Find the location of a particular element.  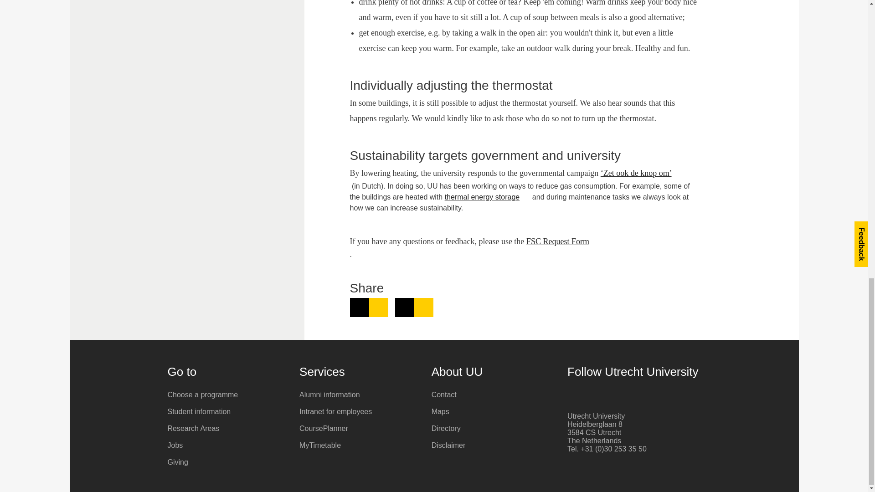

Choose a programme is located at coordinates (369, 307).